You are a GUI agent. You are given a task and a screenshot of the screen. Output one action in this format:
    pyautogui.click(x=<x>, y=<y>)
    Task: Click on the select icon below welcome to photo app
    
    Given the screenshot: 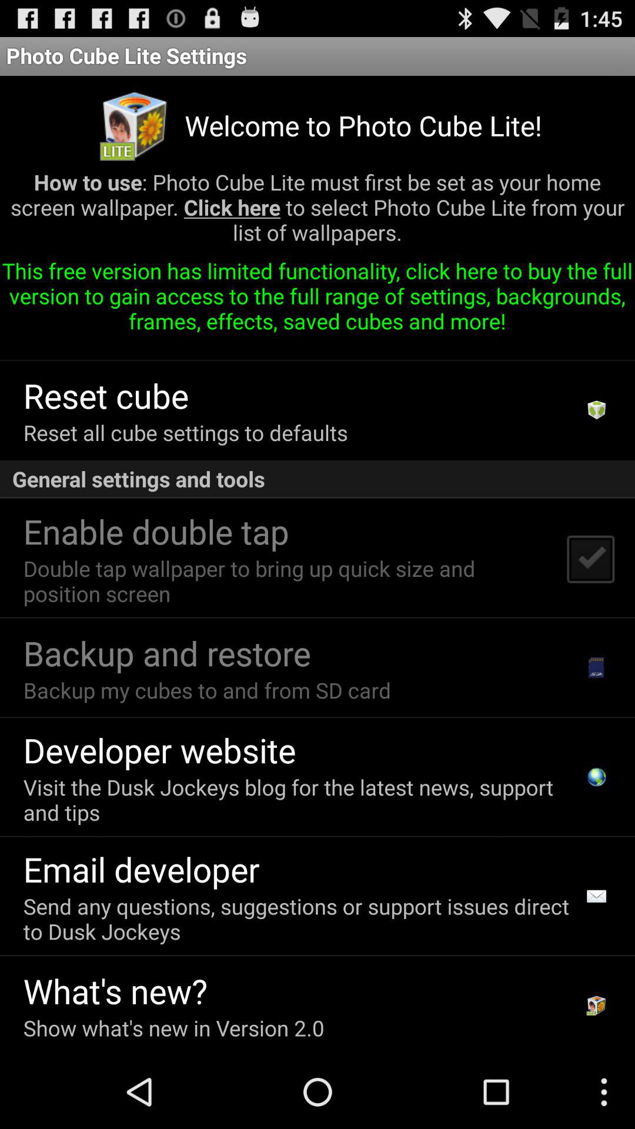 What is the action you would take?
    pyautogui.click(x=317, y=212)
    